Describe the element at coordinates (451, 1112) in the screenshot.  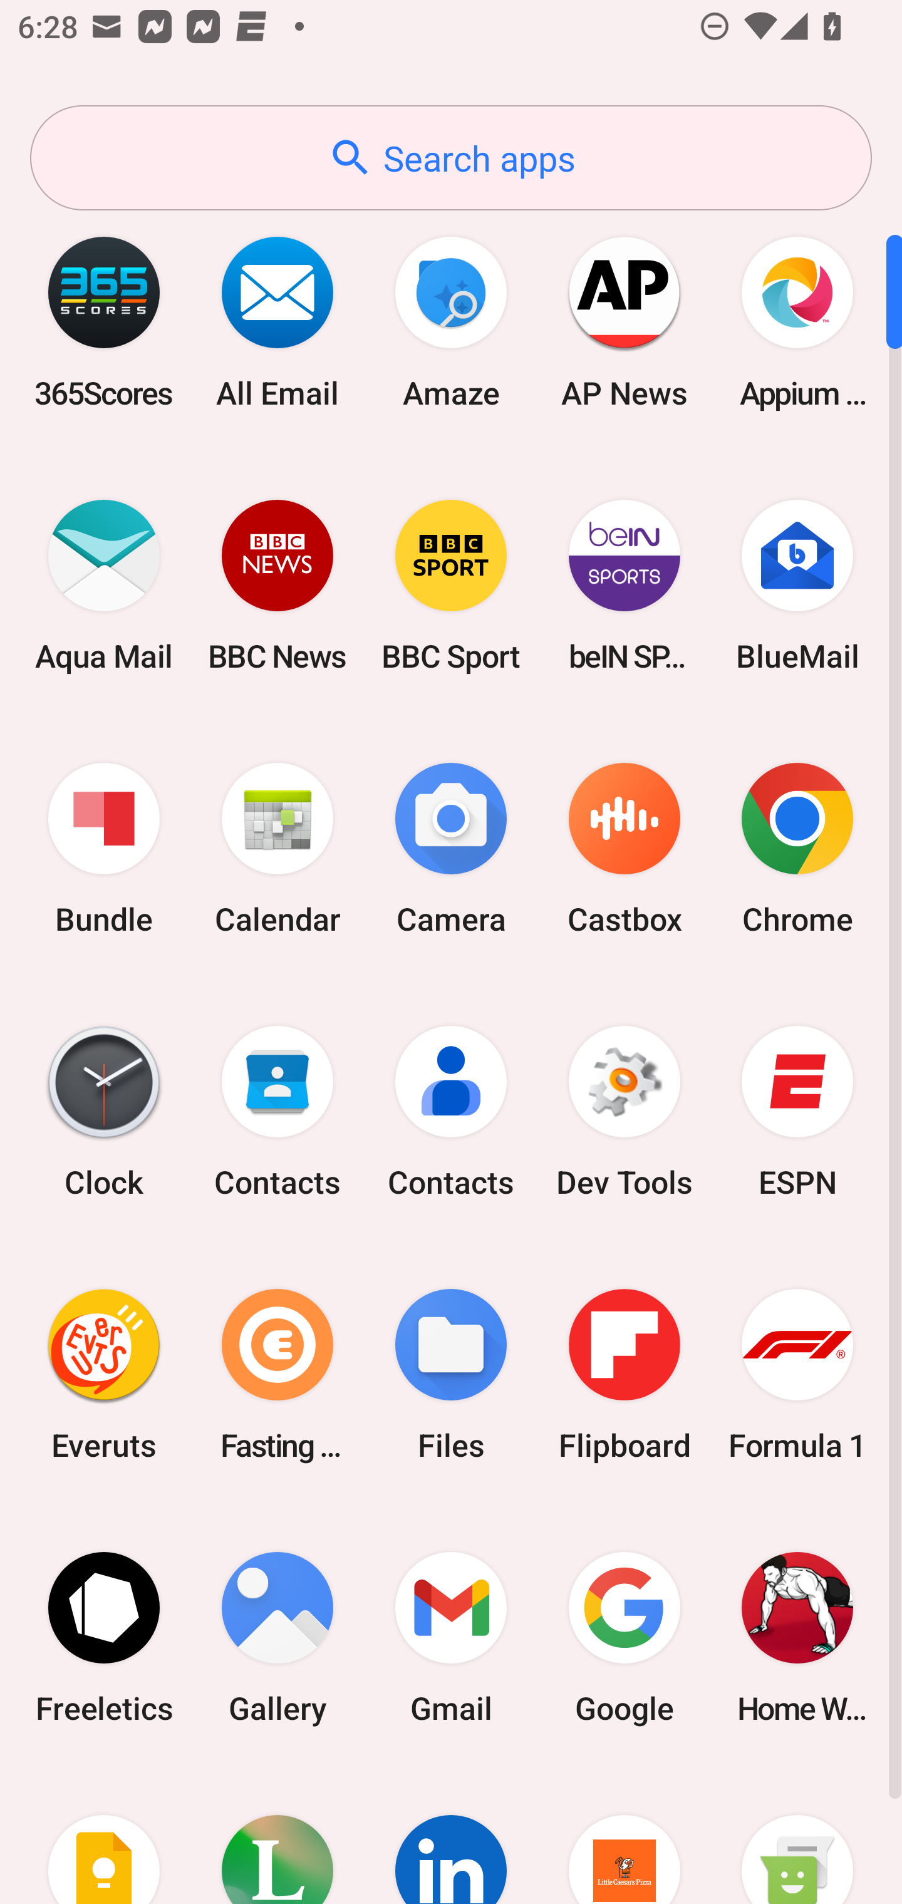
I see `Contacts` at that location.